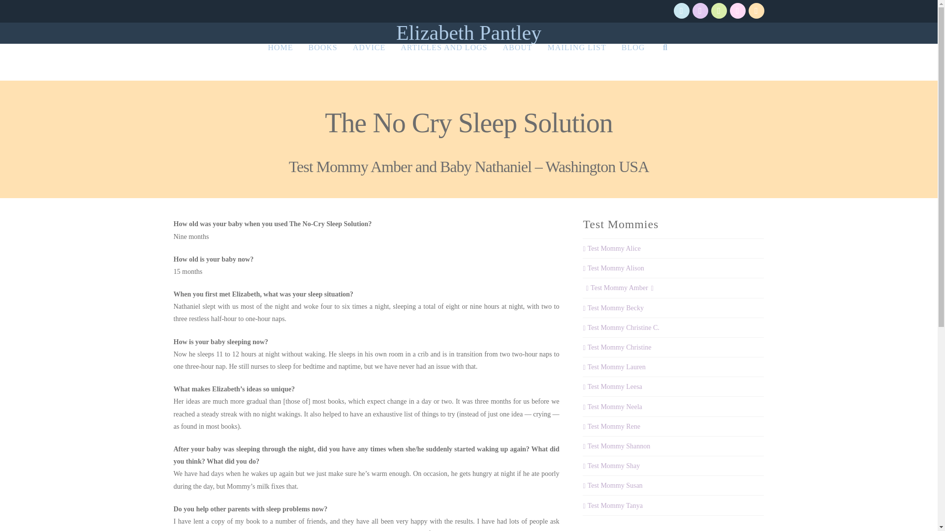 The height and width of the screenshot is (531, 945). What do you see at coordinates (613, 268) in the screenshot?
I see `Test Mommy Alison` at bounding box center [613, 268].